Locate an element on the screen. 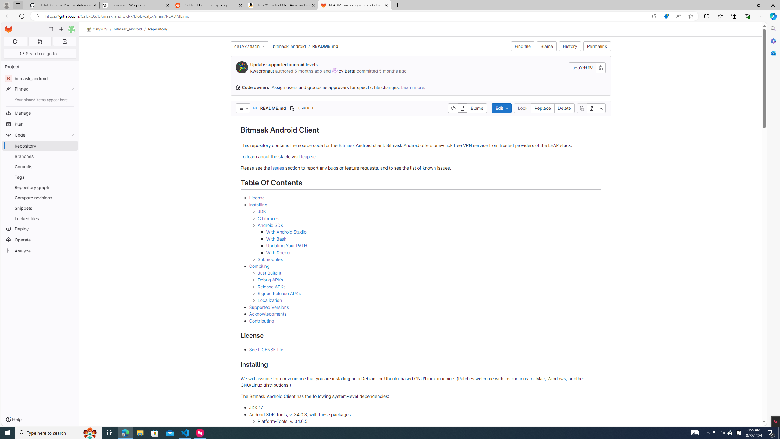 The image size is (780, 439). Operate is located at coordinates (40, 240).